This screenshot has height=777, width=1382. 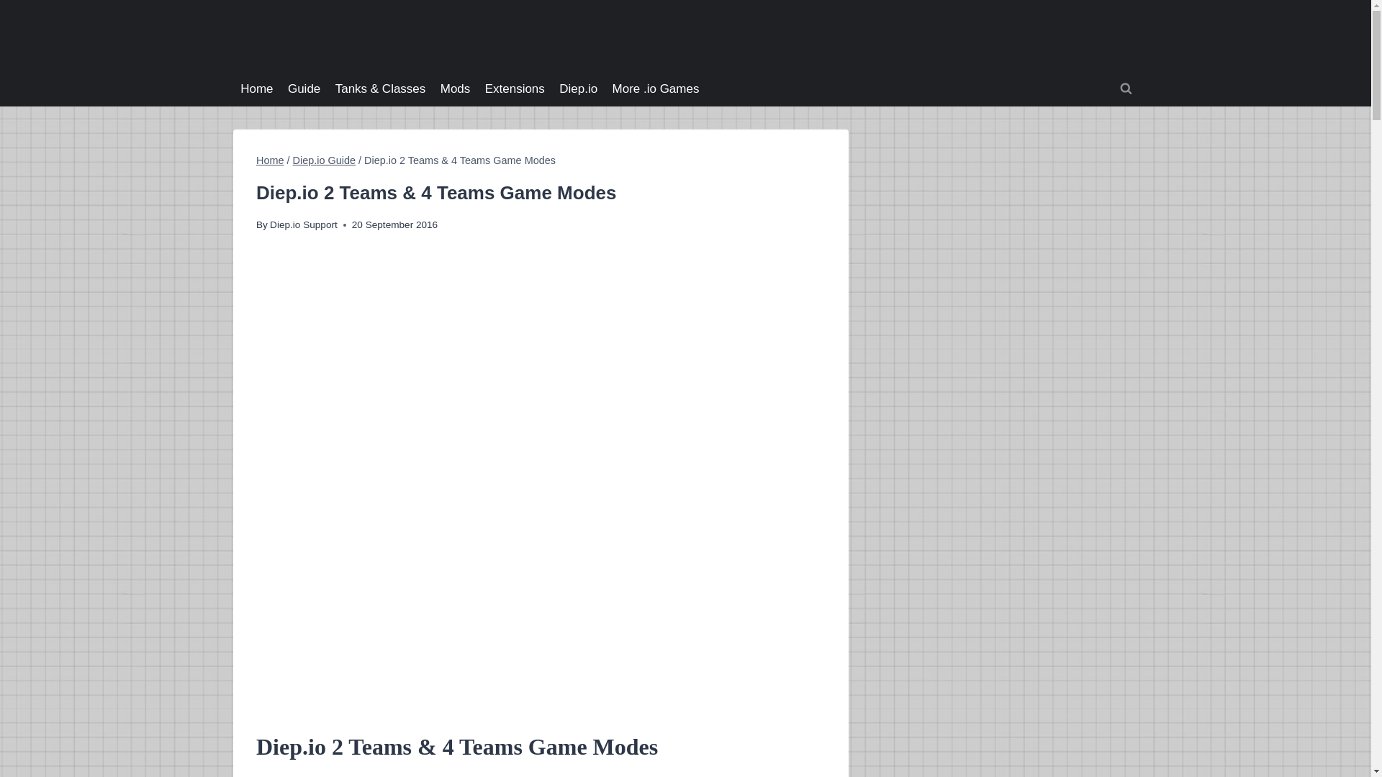 I want to click on Diep.io Guide, so click(x=324, y=160).